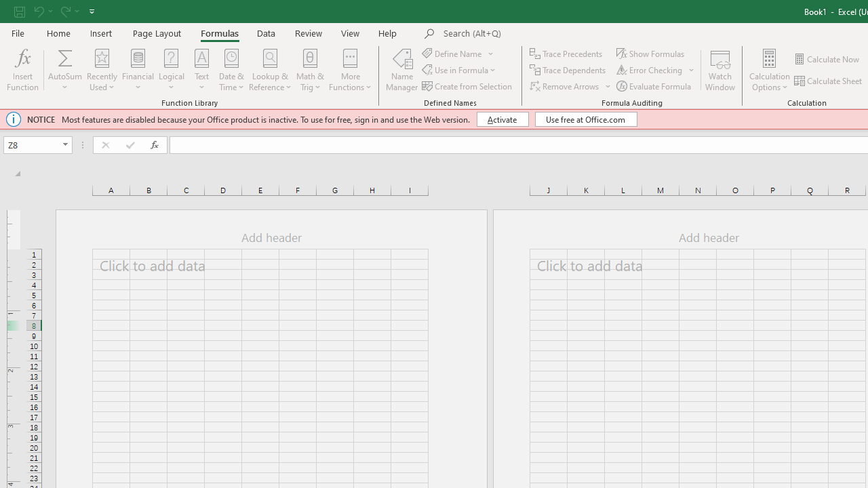 The width and height of the screenshot is (868, 488). What do you see at coordinates (650, 70) in the screenshot?
I see `Error Checking...` at bounding box center [650, 70].